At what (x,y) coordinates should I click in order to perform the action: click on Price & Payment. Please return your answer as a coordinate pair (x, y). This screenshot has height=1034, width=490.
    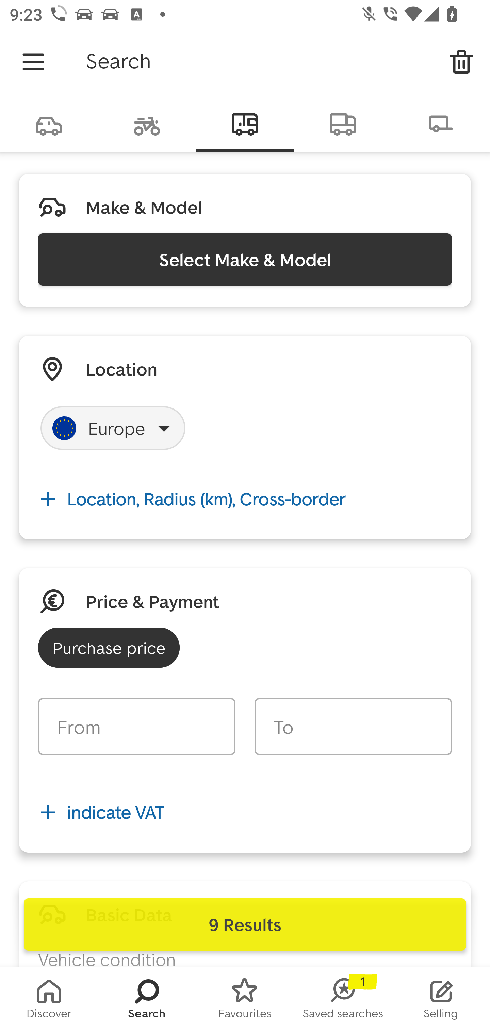
    Looking at the image, I should click on (152, 601).